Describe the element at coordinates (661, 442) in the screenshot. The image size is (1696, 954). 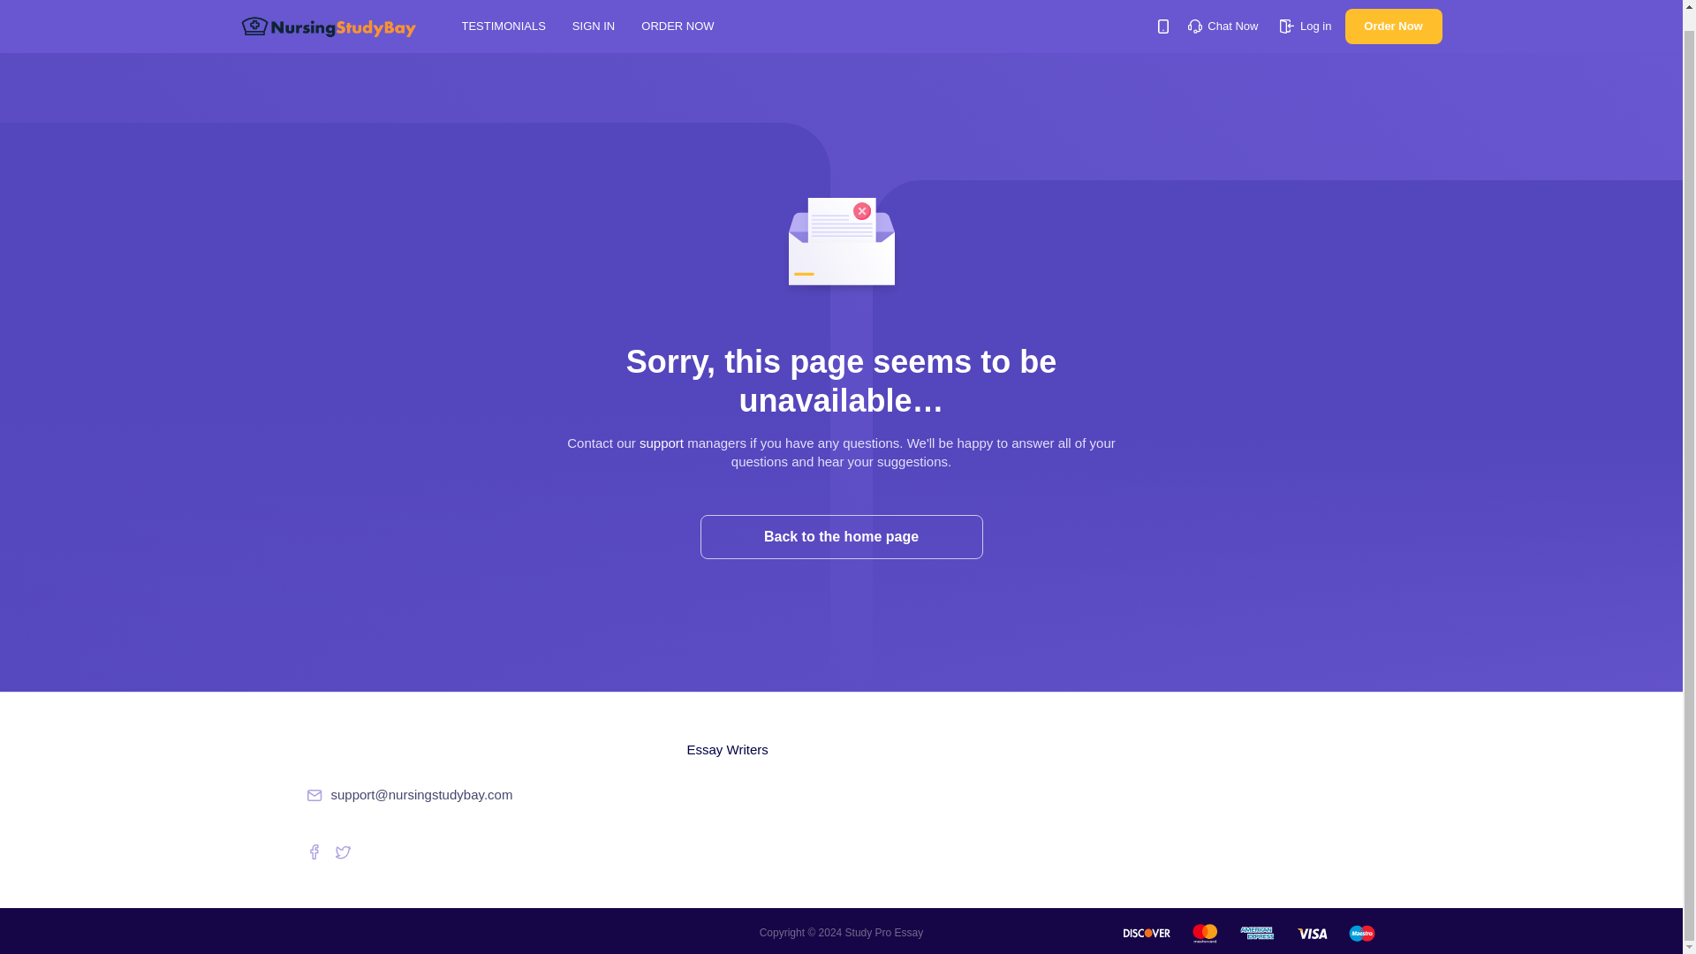
I see `support` at that location.